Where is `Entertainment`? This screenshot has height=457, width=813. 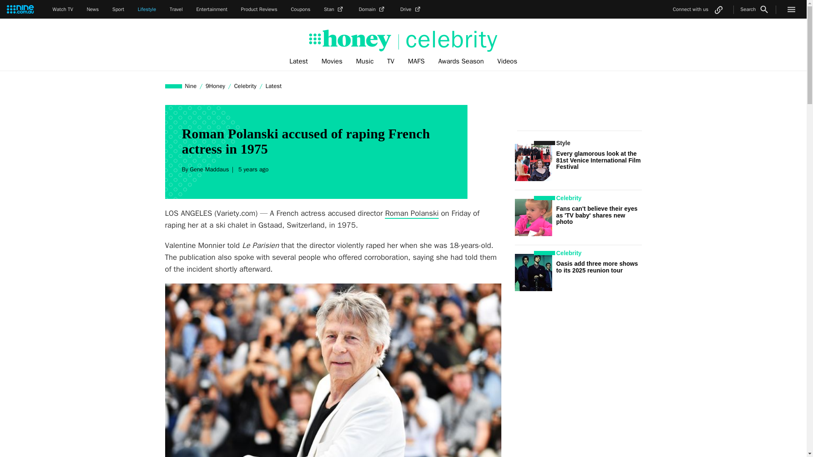
Entertainment is located at coordinates (212, 9).